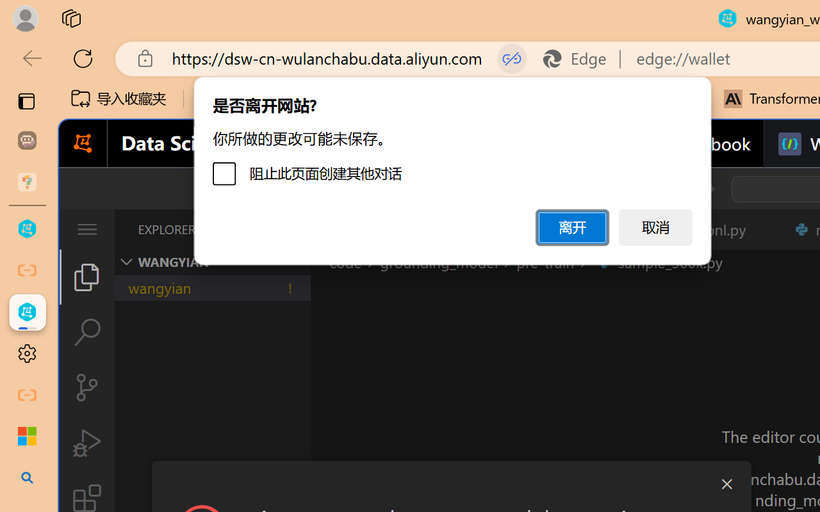 This screenshot has height=512, width=820. I want to click on Application Menu, so click(87, 229).